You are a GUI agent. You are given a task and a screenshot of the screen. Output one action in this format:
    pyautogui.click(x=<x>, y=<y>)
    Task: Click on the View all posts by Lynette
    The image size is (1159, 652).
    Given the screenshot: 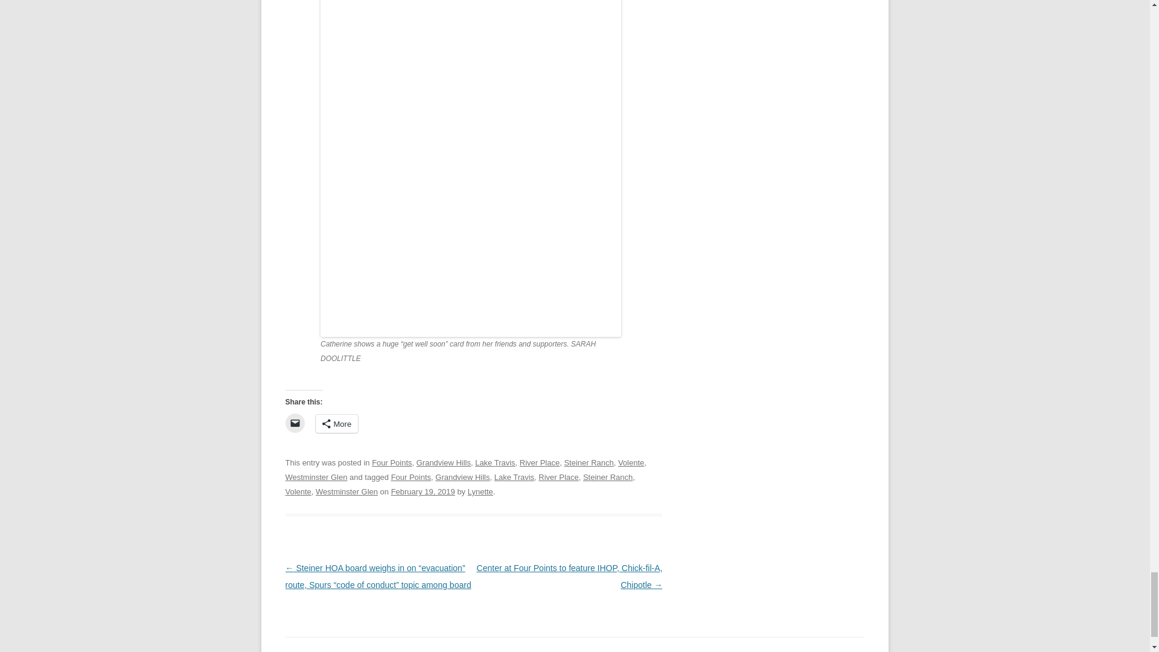 What is the action you would take?
    pyautogui.click(x=481, y=491)
    